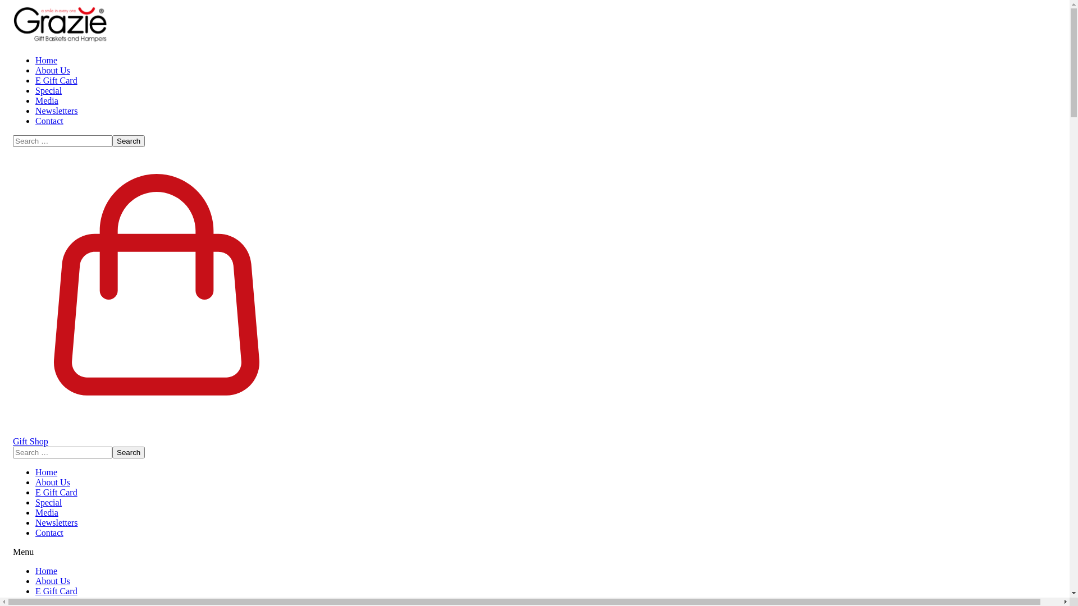 The image size is (1078, 606). I want to click on E Gift Card, so click(56, 591).